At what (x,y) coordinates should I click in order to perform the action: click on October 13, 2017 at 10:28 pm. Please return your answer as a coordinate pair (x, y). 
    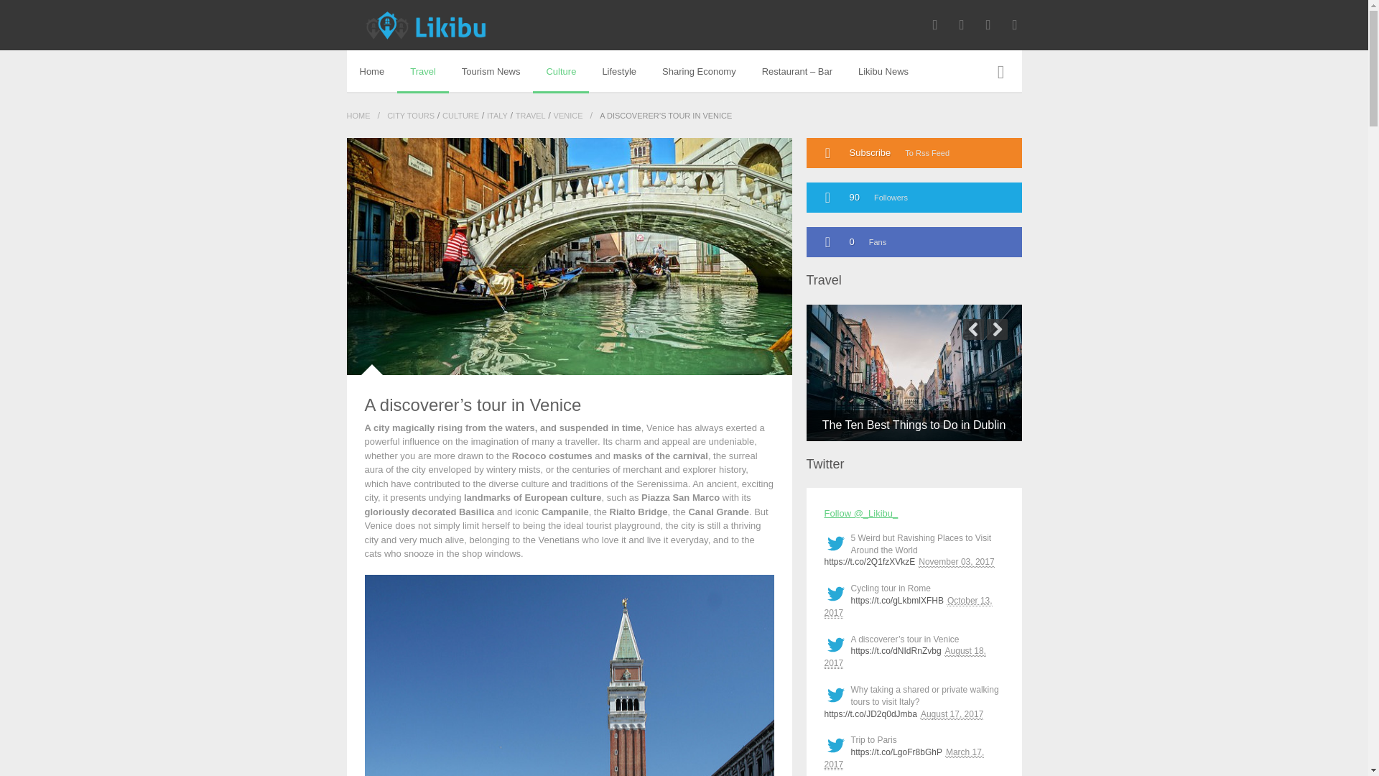
    Looking at the image, I should click on (909, 606).